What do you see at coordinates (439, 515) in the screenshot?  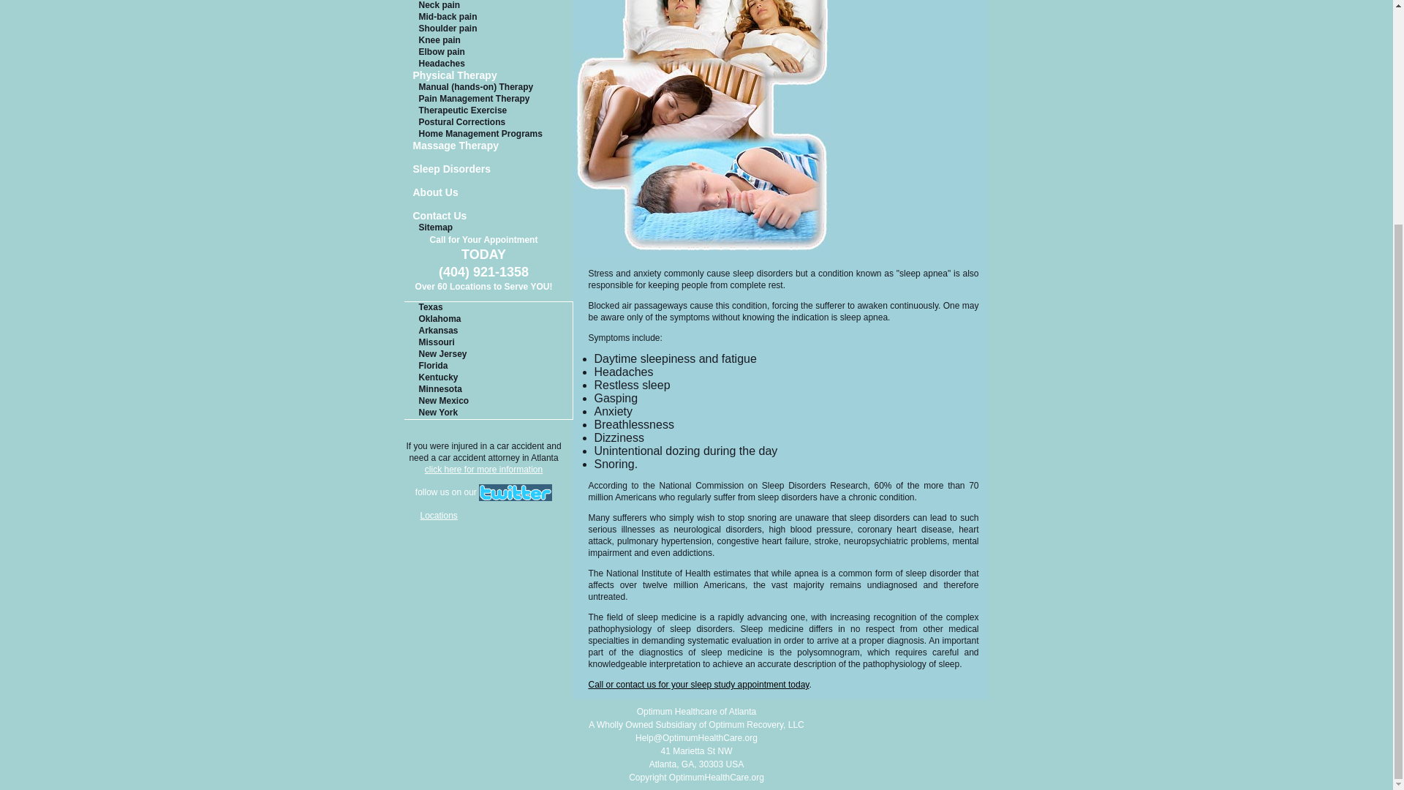 I see `Locations` at bounding box center [439, 515].